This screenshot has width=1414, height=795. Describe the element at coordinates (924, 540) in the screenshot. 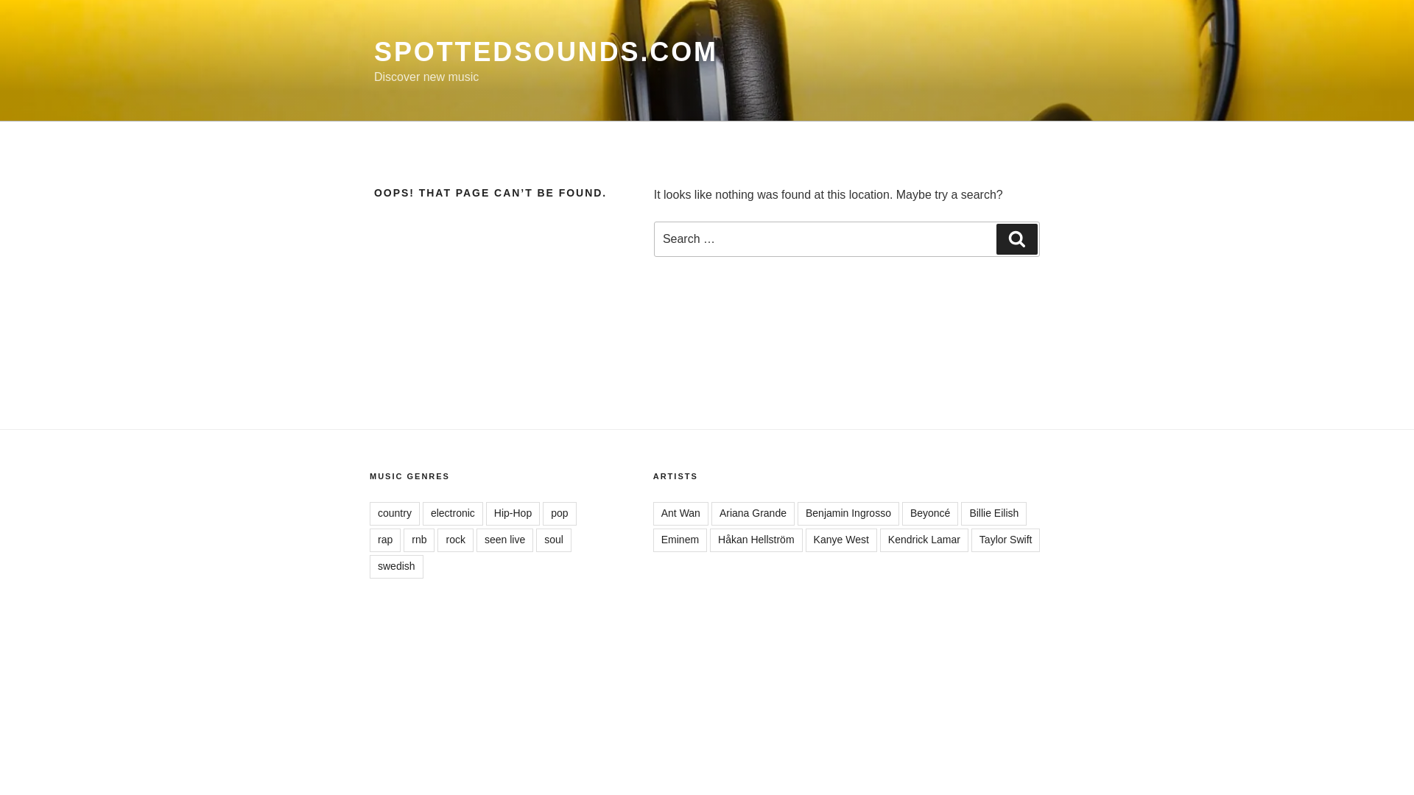

I see `Kendrick Lamar` at that location.